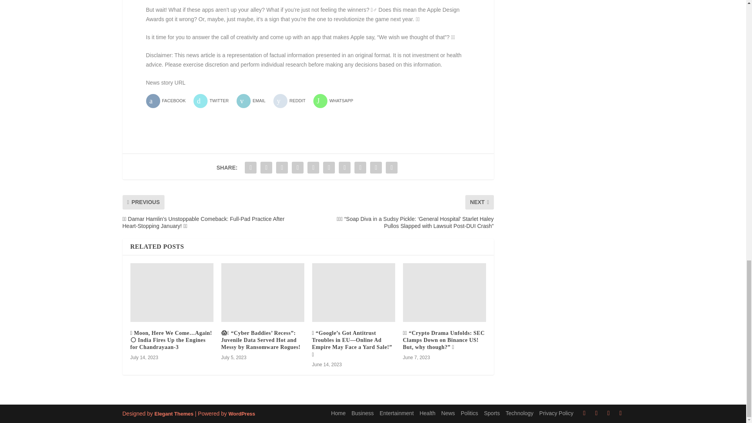 The height and width of the screenshot is (423, 752). I want to click on TWITTER, so click(214, 101).